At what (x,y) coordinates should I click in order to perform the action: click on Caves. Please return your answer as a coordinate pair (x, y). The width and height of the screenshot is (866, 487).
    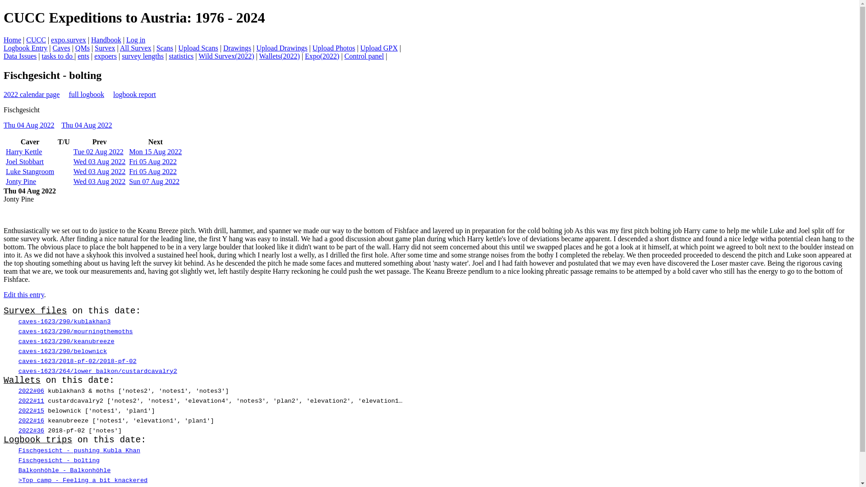
    Looking at the image, I should click on (61, 48).